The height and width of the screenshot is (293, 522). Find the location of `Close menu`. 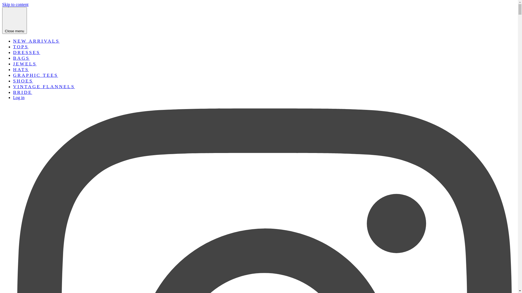

Close menu is located at coordinates (15, 21).